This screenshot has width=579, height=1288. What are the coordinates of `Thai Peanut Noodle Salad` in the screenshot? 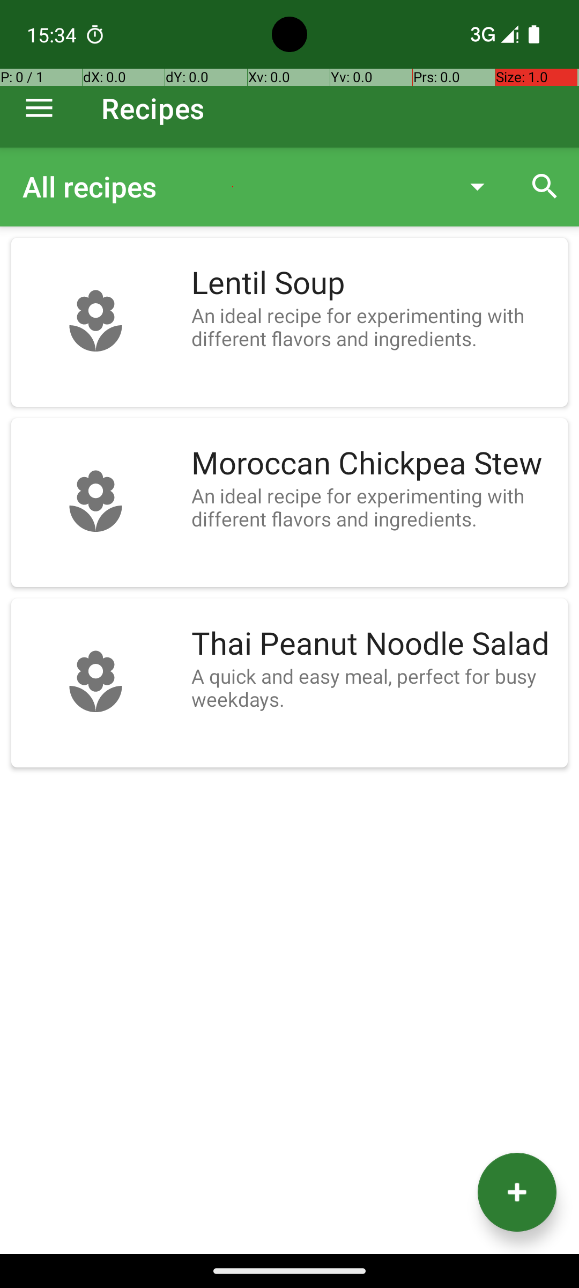 It's located at (374, 644).